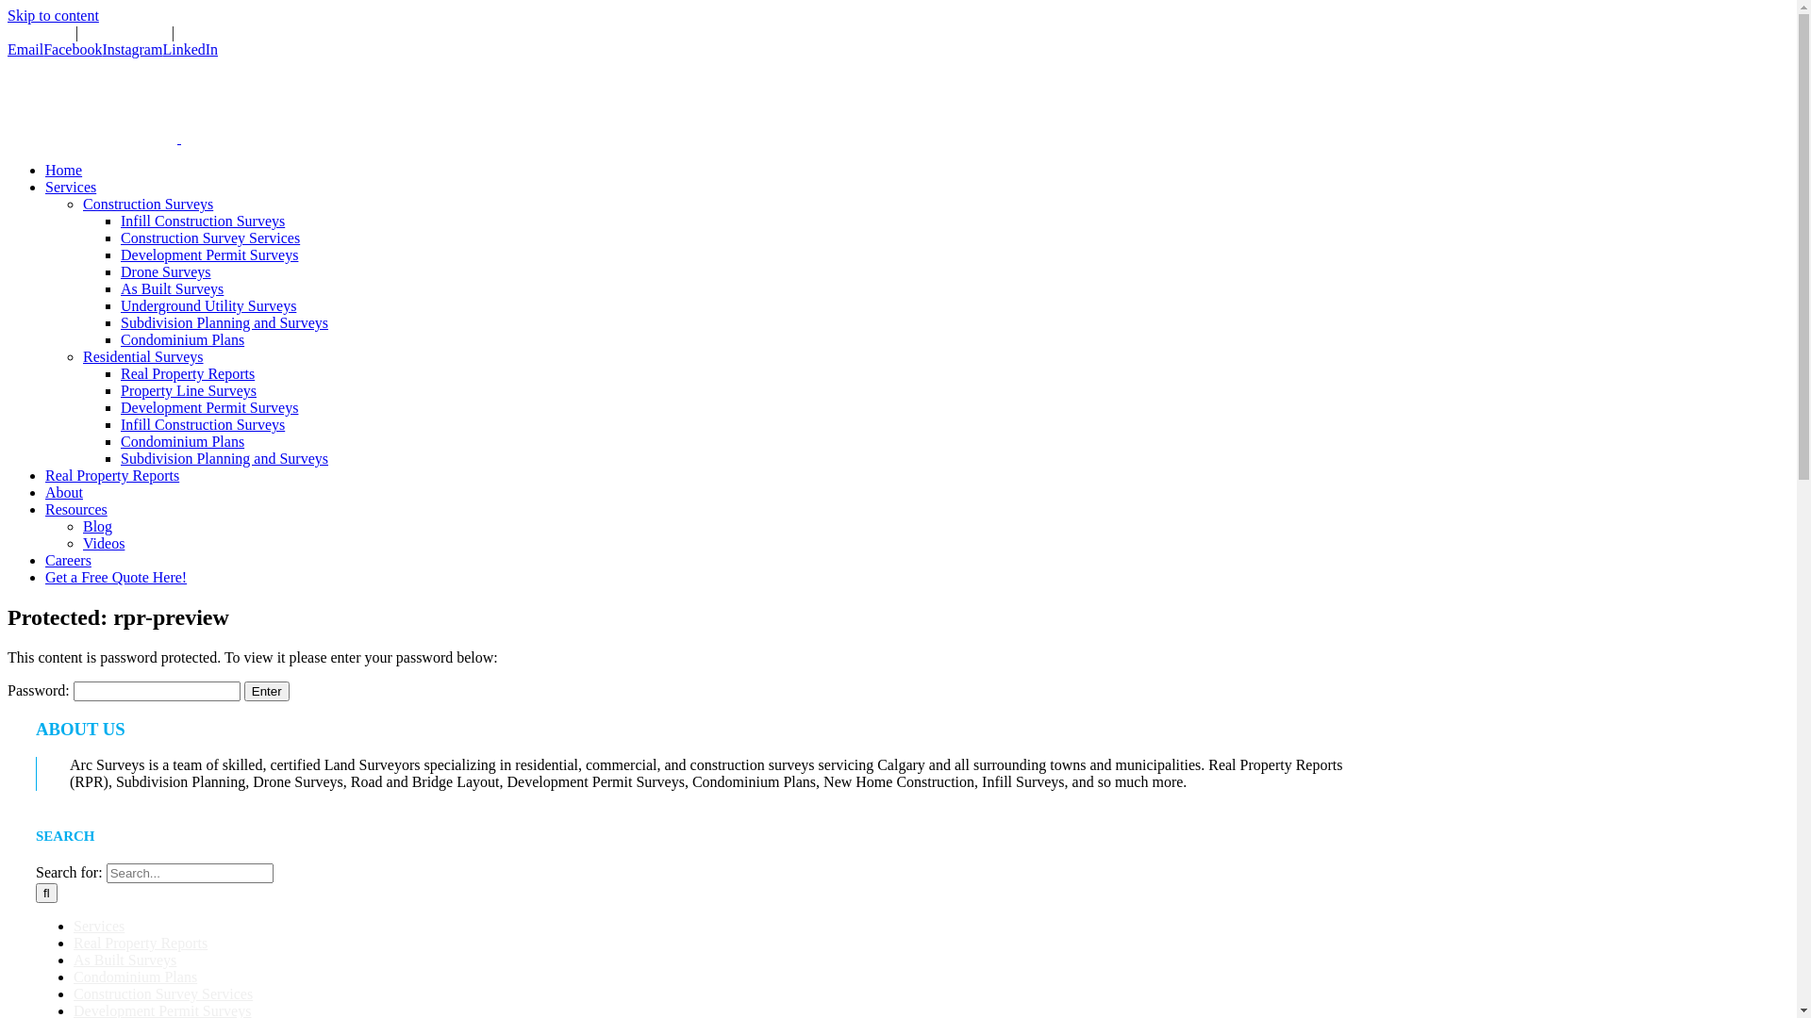 This screenshot has width=1811, height=1018. What do you see at coordinates (73, 49) in the screenshot?
I see `Facebook` at bounding box center [73, 49].